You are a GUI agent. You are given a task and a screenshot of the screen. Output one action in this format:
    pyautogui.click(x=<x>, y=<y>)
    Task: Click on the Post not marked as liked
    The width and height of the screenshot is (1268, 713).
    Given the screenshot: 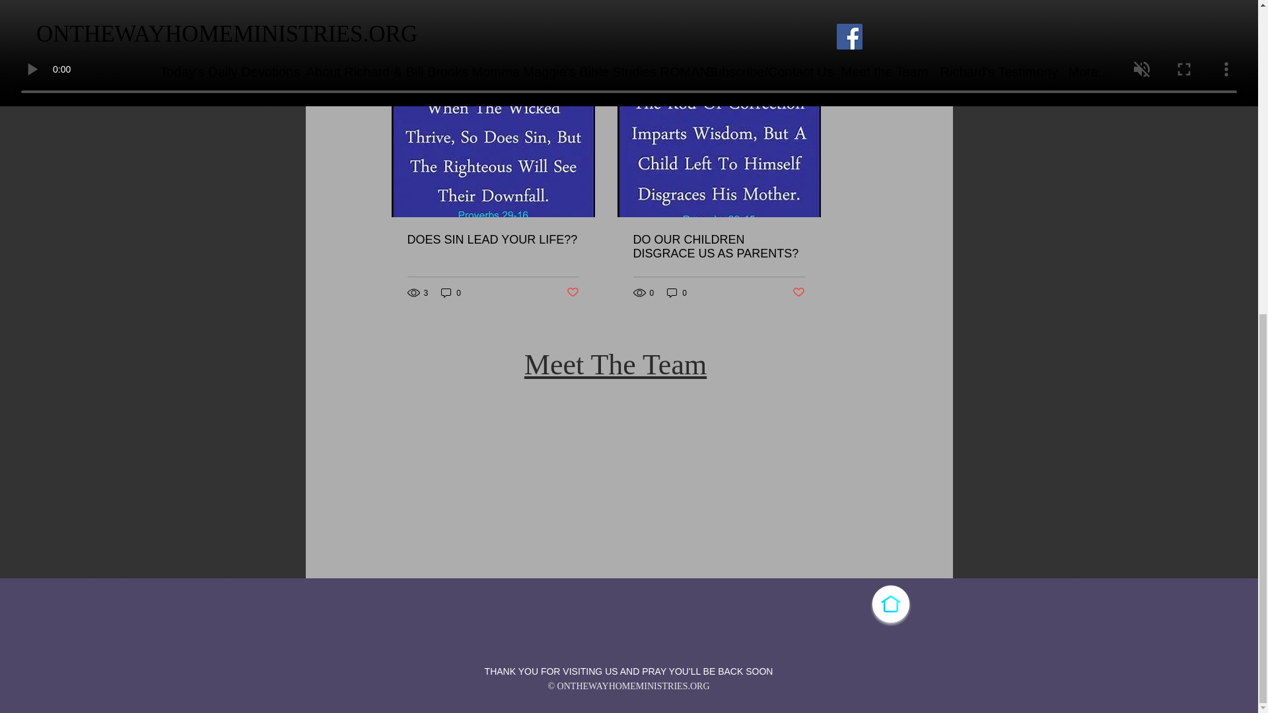 What is the action you would take?
    pyautogui.click(x=573, y=292)
    